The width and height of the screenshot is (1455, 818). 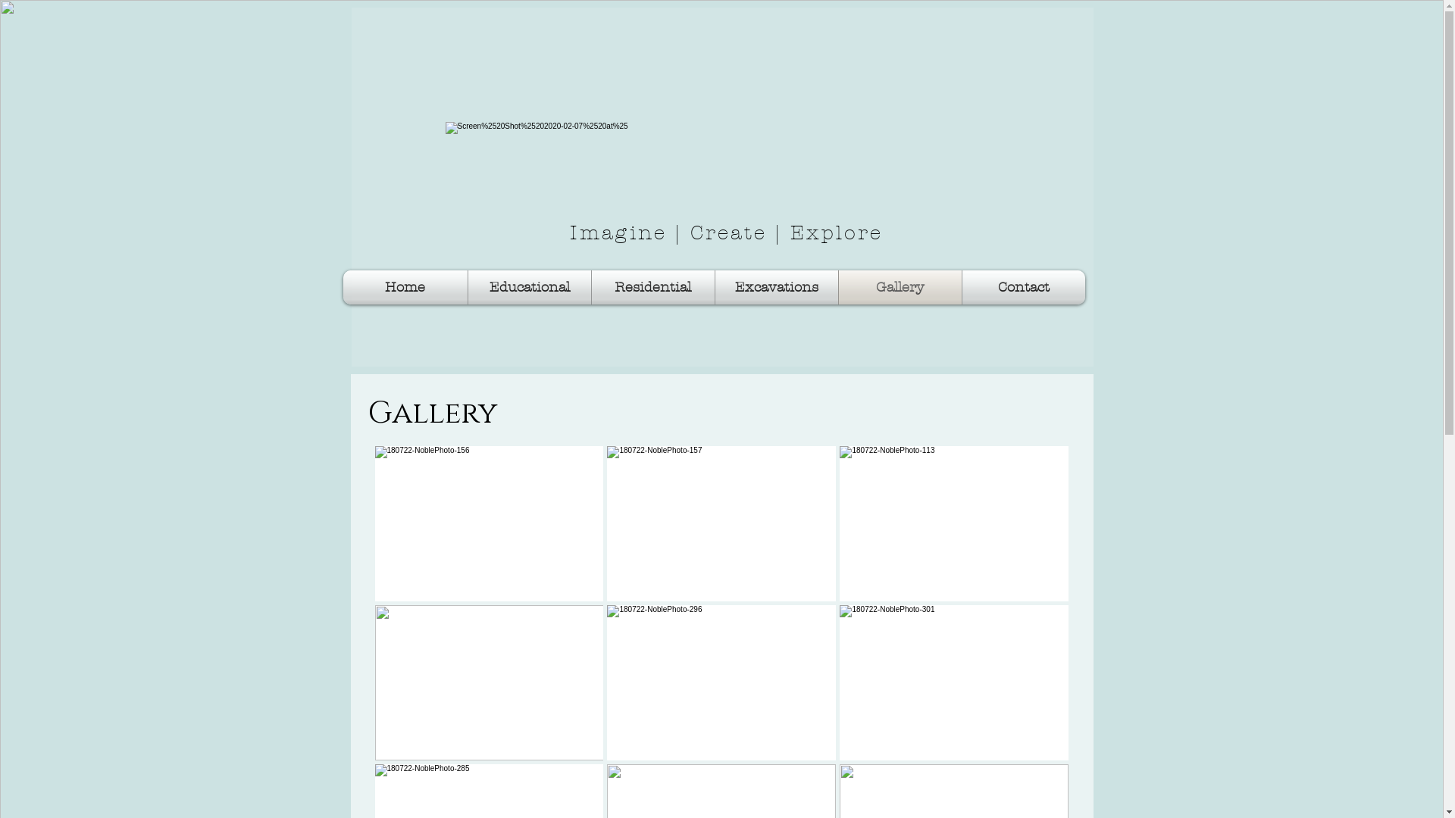 I want to click on Contact, so click(x=1024, y=288).